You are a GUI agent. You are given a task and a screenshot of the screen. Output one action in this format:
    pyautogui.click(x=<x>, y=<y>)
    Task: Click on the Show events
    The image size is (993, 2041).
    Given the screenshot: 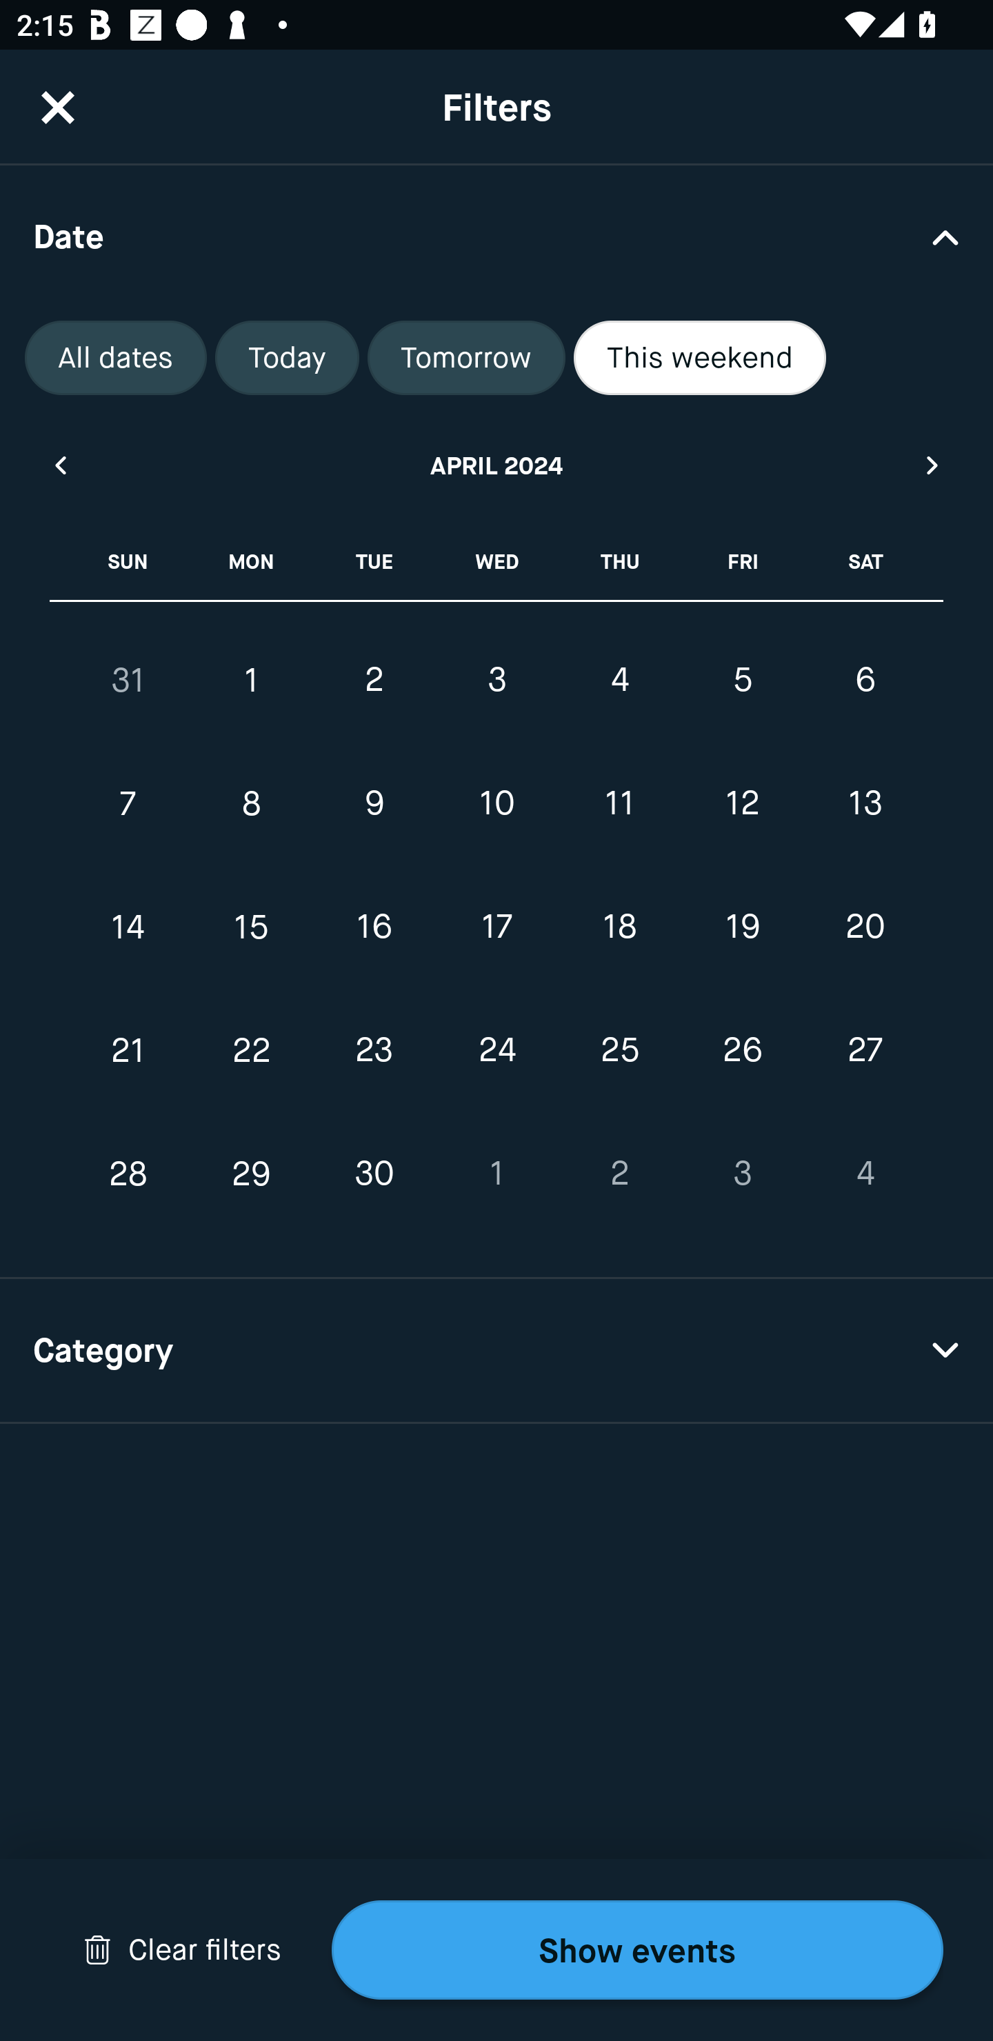 What is the action you would take?
    pyautogui.click(x=637, y=1950)
    